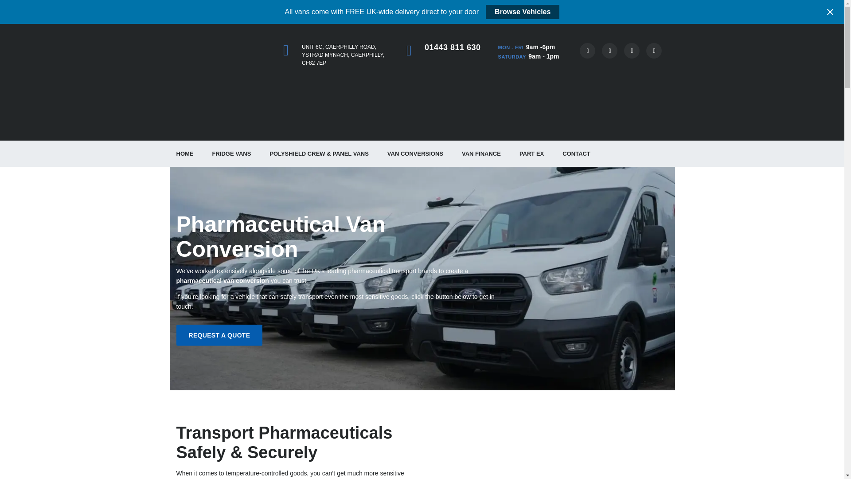 The height and width of the screenshot is (479, 851). I want to click on HOME, so click(184, 153).